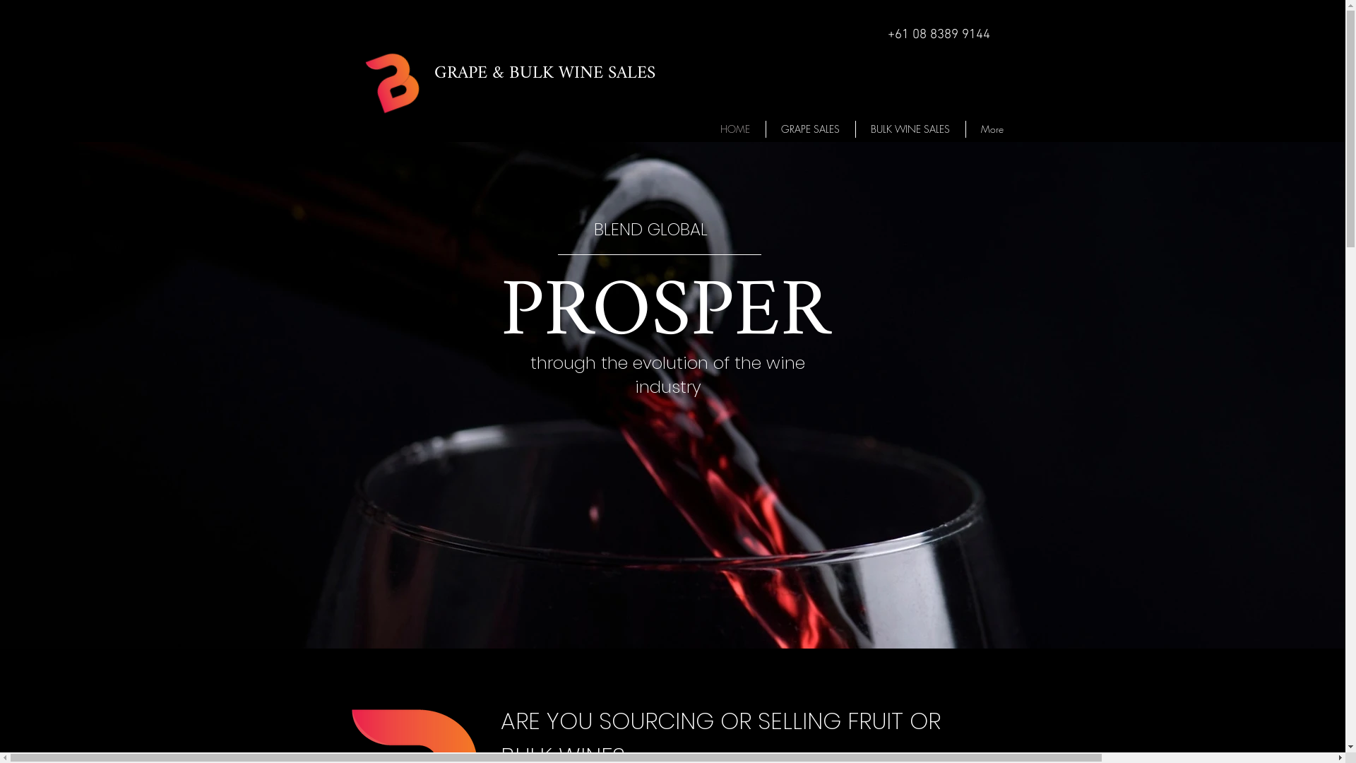  I want to click on +61 08 8389 9144, so click(938, 35).